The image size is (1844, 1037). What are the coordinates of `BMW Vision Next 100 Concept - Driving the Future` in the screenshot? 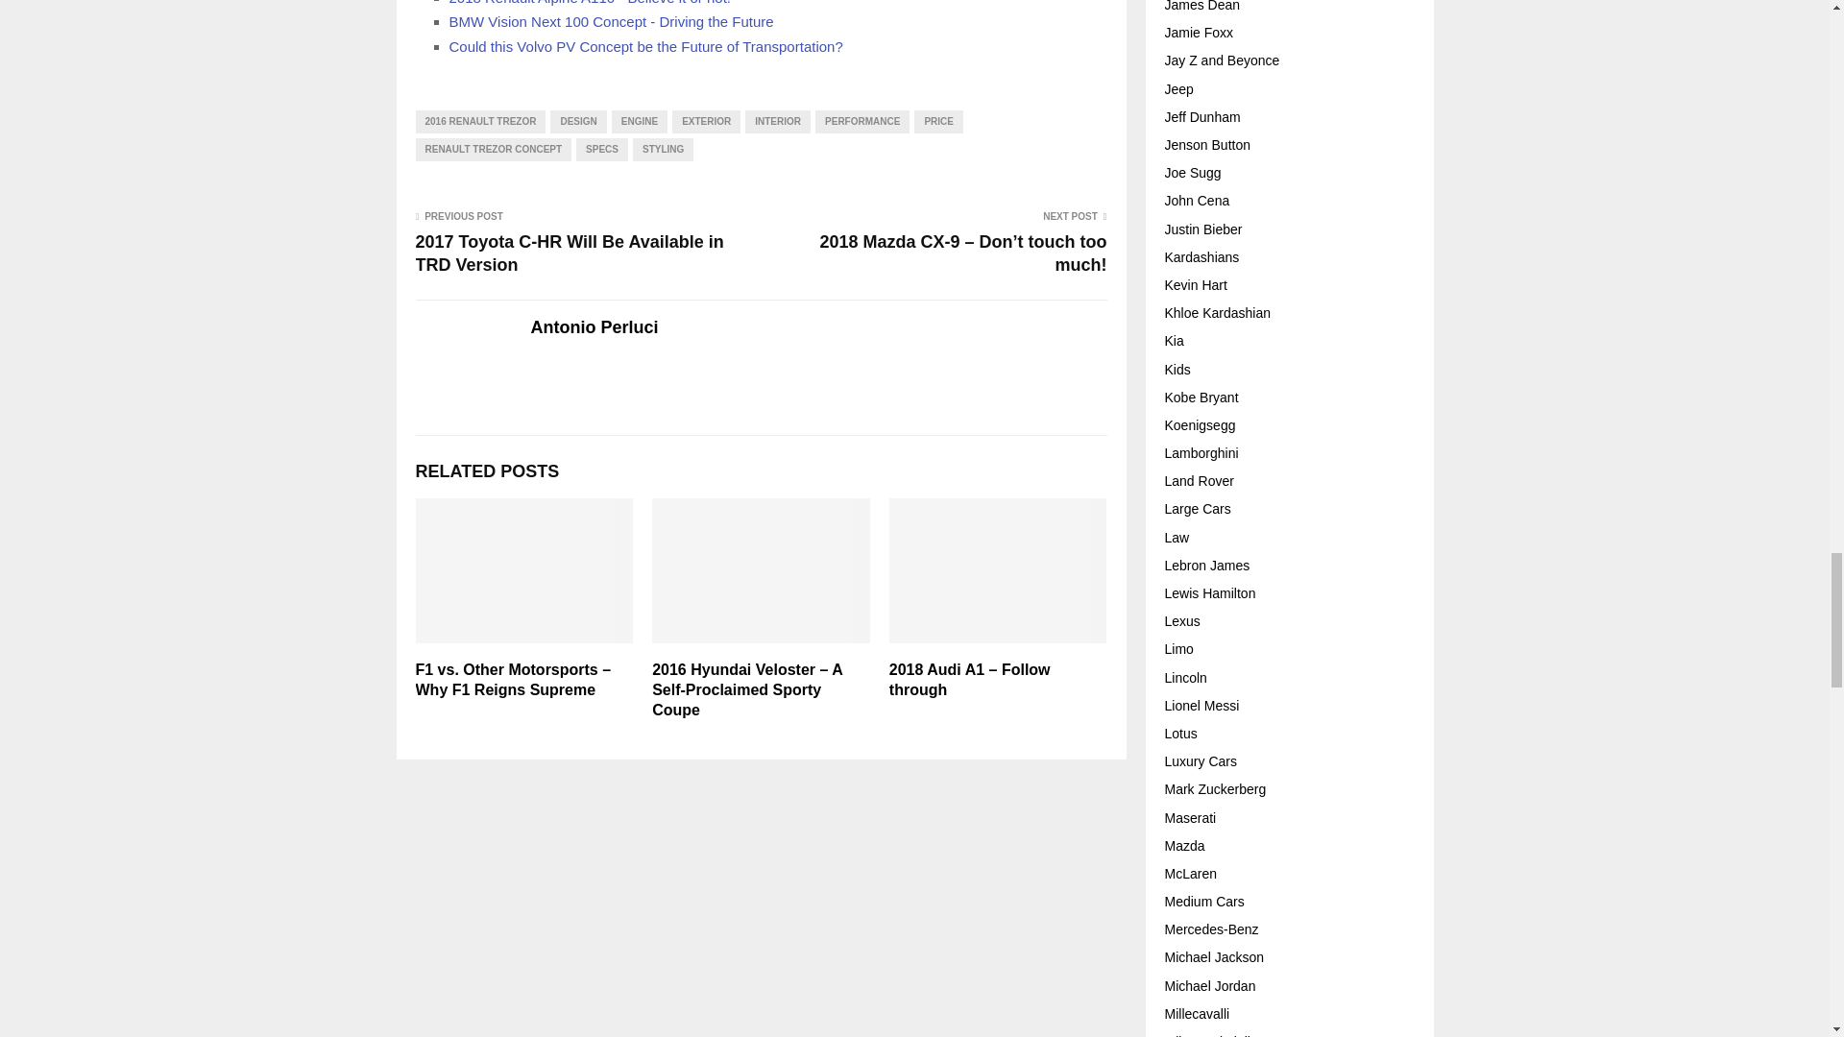 It's located at (612, 21).